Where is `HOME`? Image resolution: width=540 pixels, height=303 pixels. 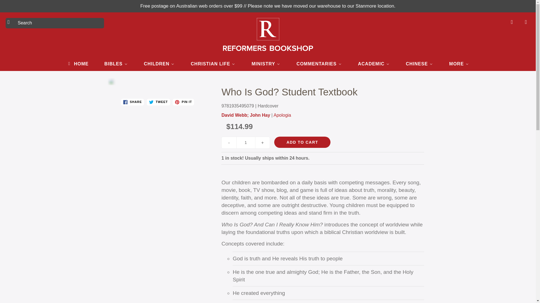 HOME is located at coordinates (77, 63).